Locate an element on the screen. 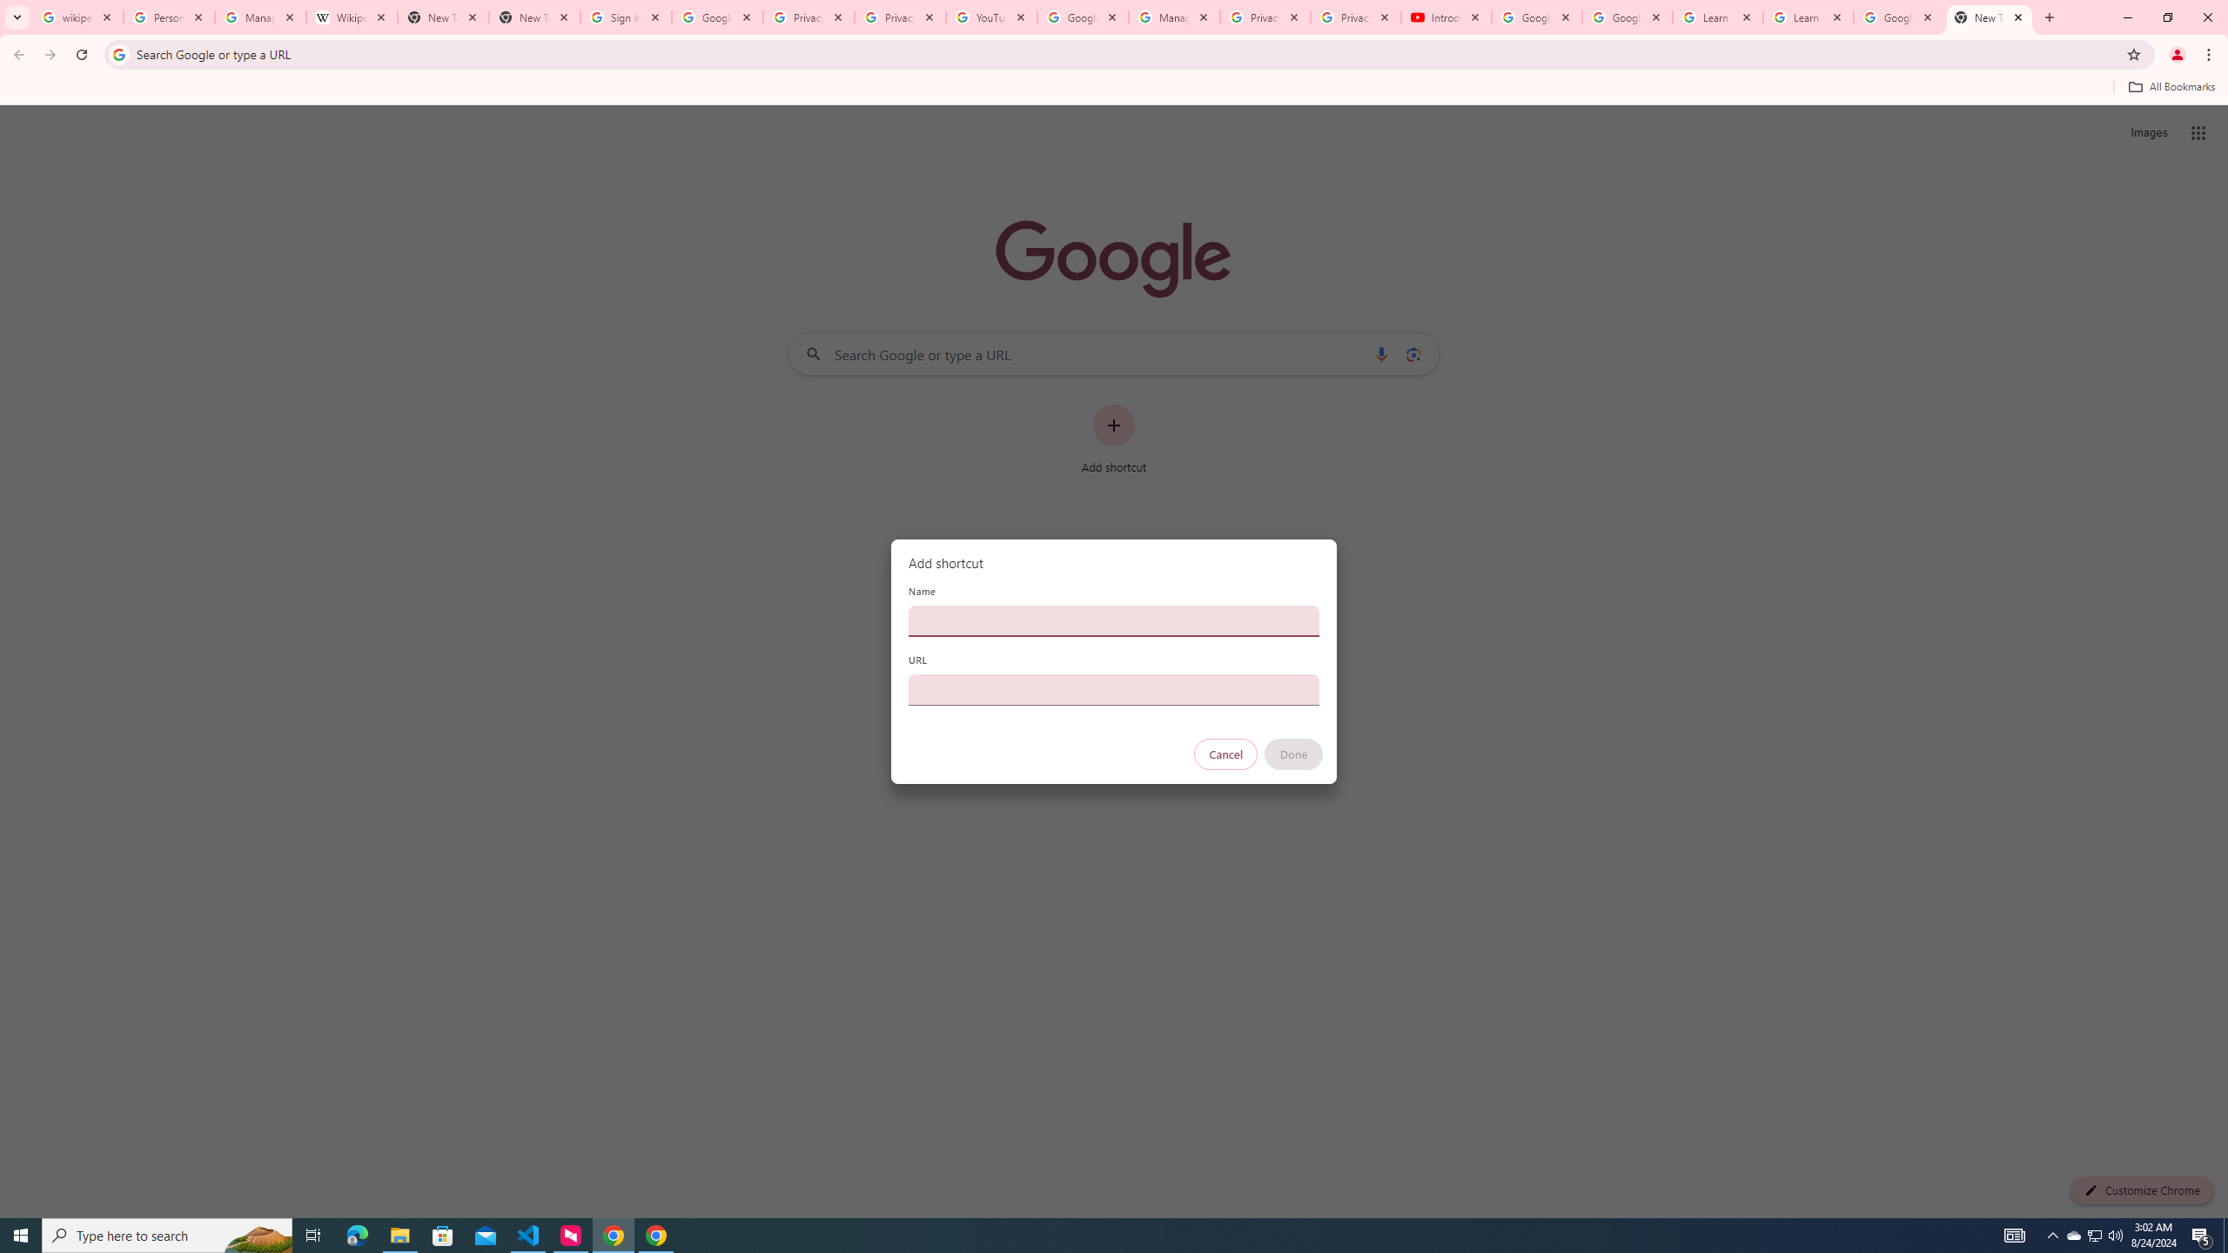 The height and width of the screenshot is (1253, 2228). Name is located at coordinates (1114, 620).